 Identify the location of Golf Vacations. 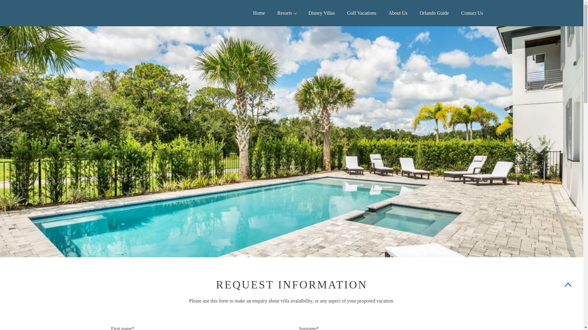
(361, 13).